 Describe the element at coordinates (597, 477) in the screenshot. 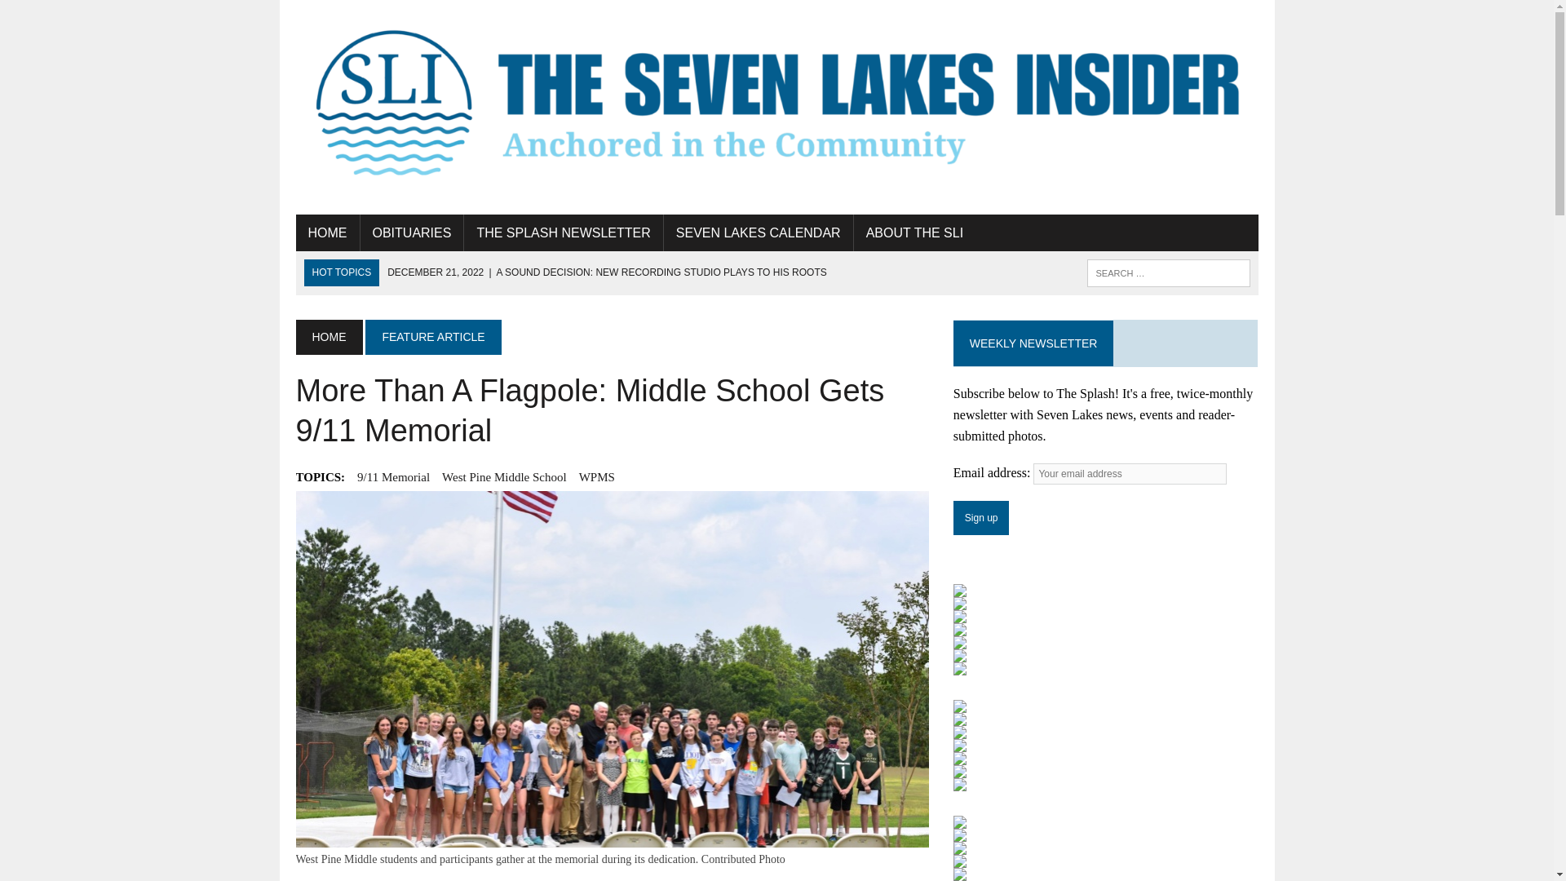

I see `WPMS` at that location.